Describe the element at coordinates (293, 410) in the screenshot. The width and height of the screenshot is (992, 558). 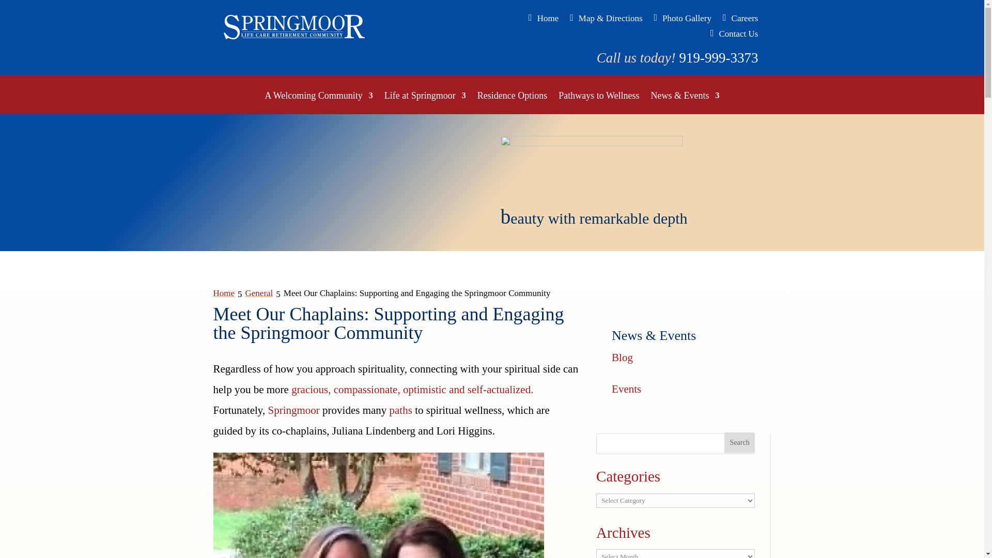
I see `Springmoor` at that location.